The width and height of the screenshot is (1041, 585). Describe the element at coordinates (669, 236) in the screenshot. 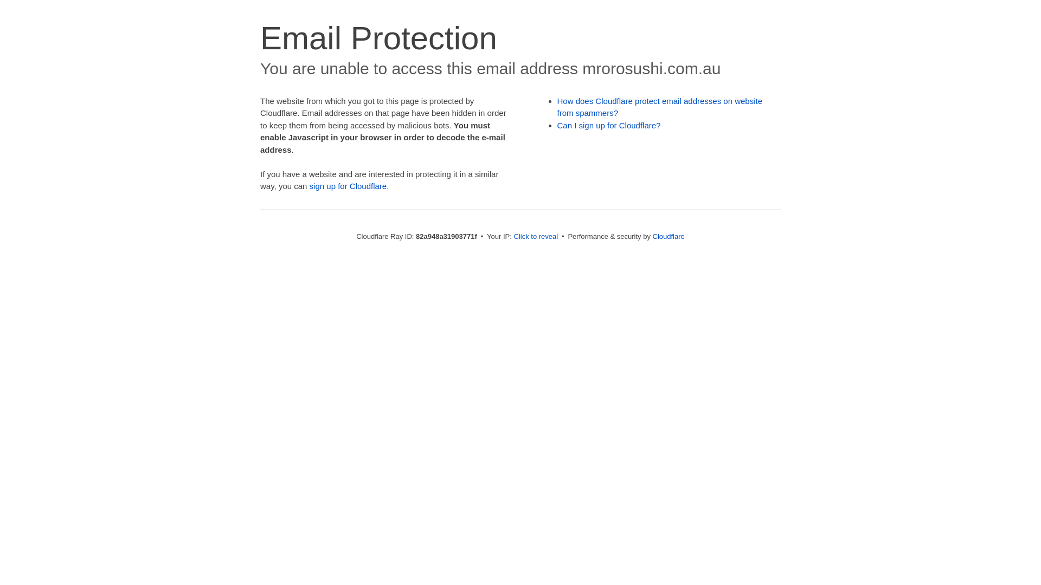

I see `Cloudflare` at that location.